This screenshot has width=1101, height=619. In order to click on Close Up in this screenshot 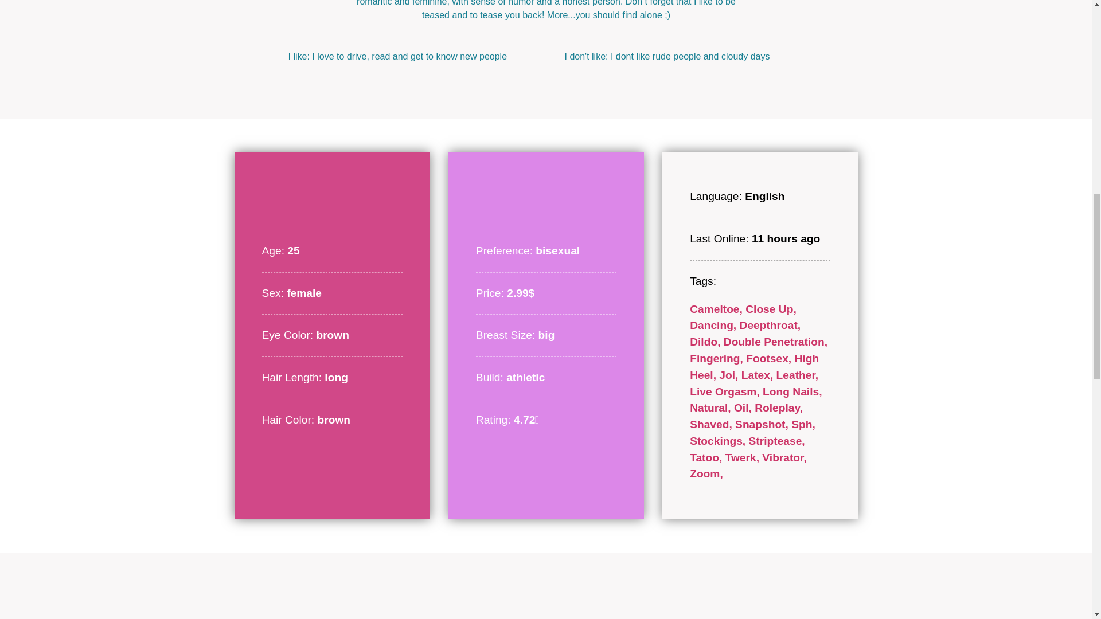, I will do `click(771, 309)`.